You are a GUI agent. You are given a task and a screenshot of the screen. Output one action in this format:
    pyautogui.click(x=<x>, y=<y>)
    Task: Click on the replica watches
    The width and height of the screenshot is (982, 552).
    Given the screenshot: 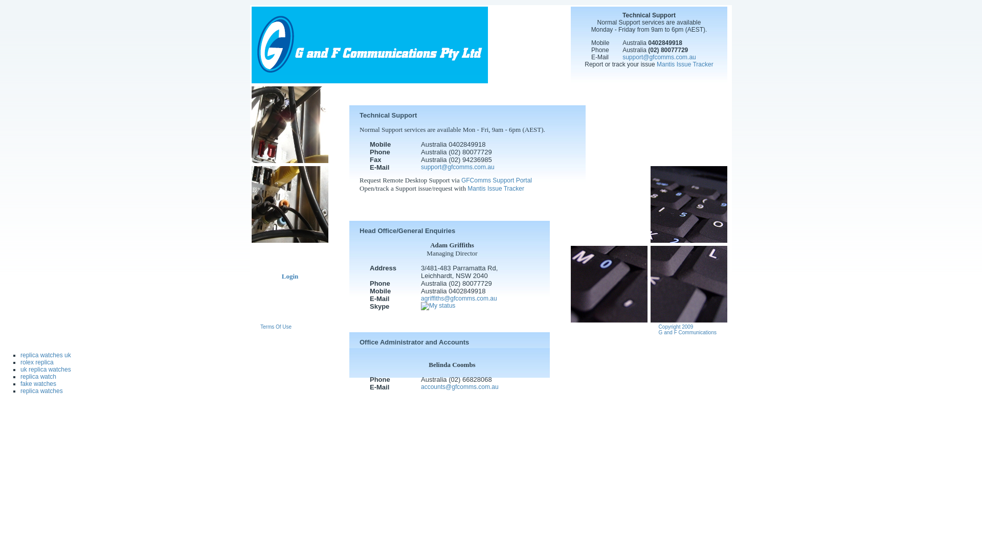 What is the action you would take?
    pyautogui.click(x=41, y=391)
    